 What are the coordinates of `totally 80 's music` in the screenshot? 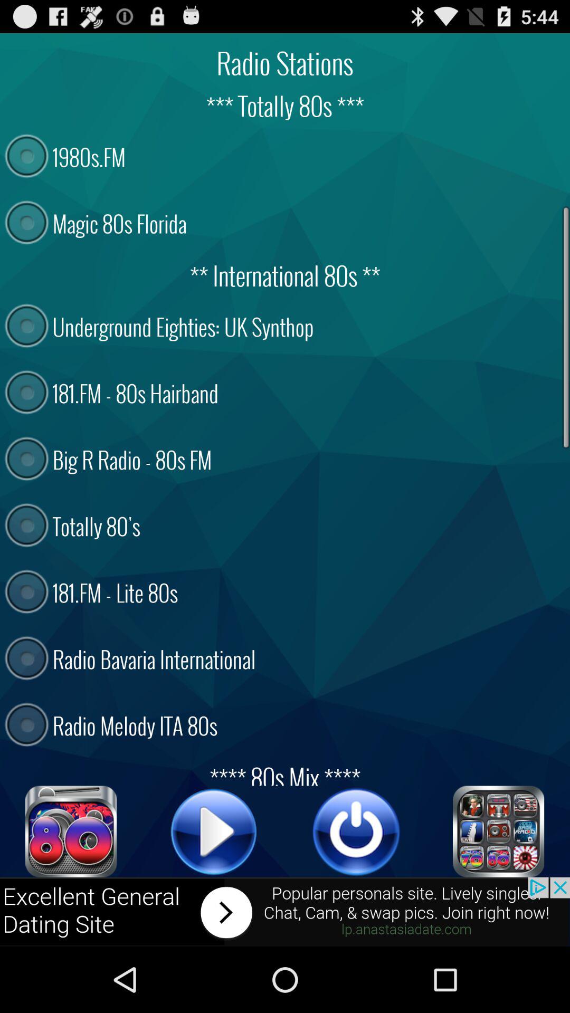 It's located at (71, 832).